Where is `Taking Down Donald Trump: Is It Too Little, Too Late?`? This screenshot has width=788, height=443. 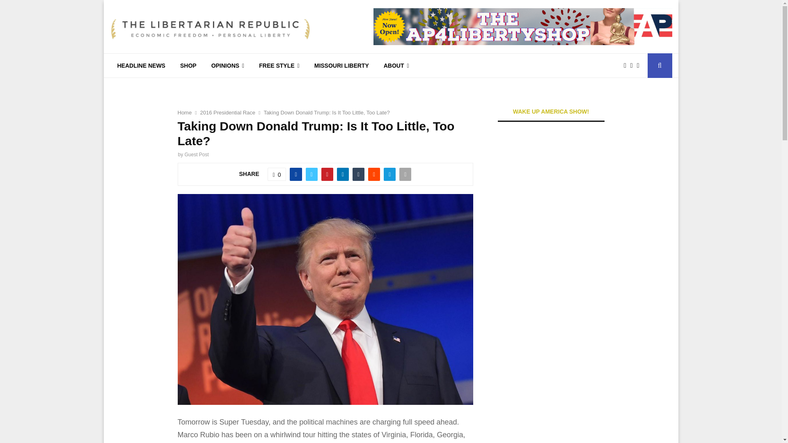
Taking Down Donald Trump: Is It Too Little, Too Late? is located at coordinates (326, 112).